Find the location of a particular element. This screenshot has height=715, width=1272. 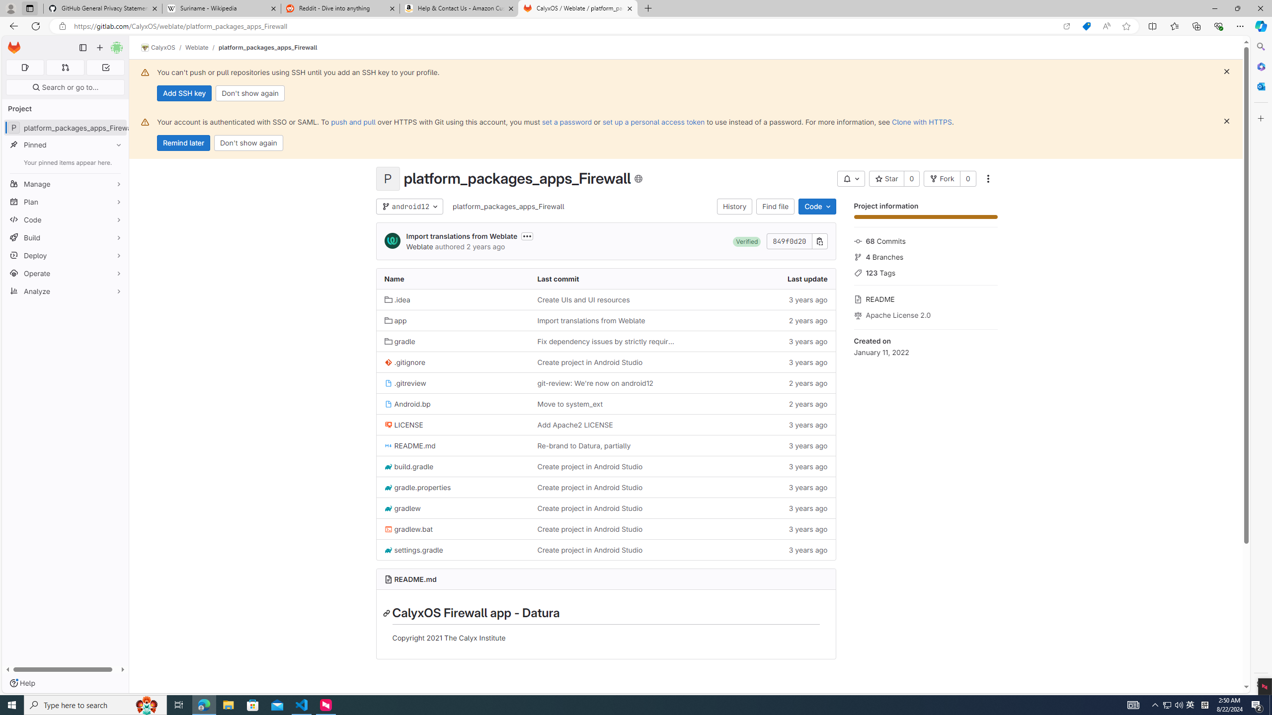

platform_packages_apps_Firewall is located at coordinates (509, 207).